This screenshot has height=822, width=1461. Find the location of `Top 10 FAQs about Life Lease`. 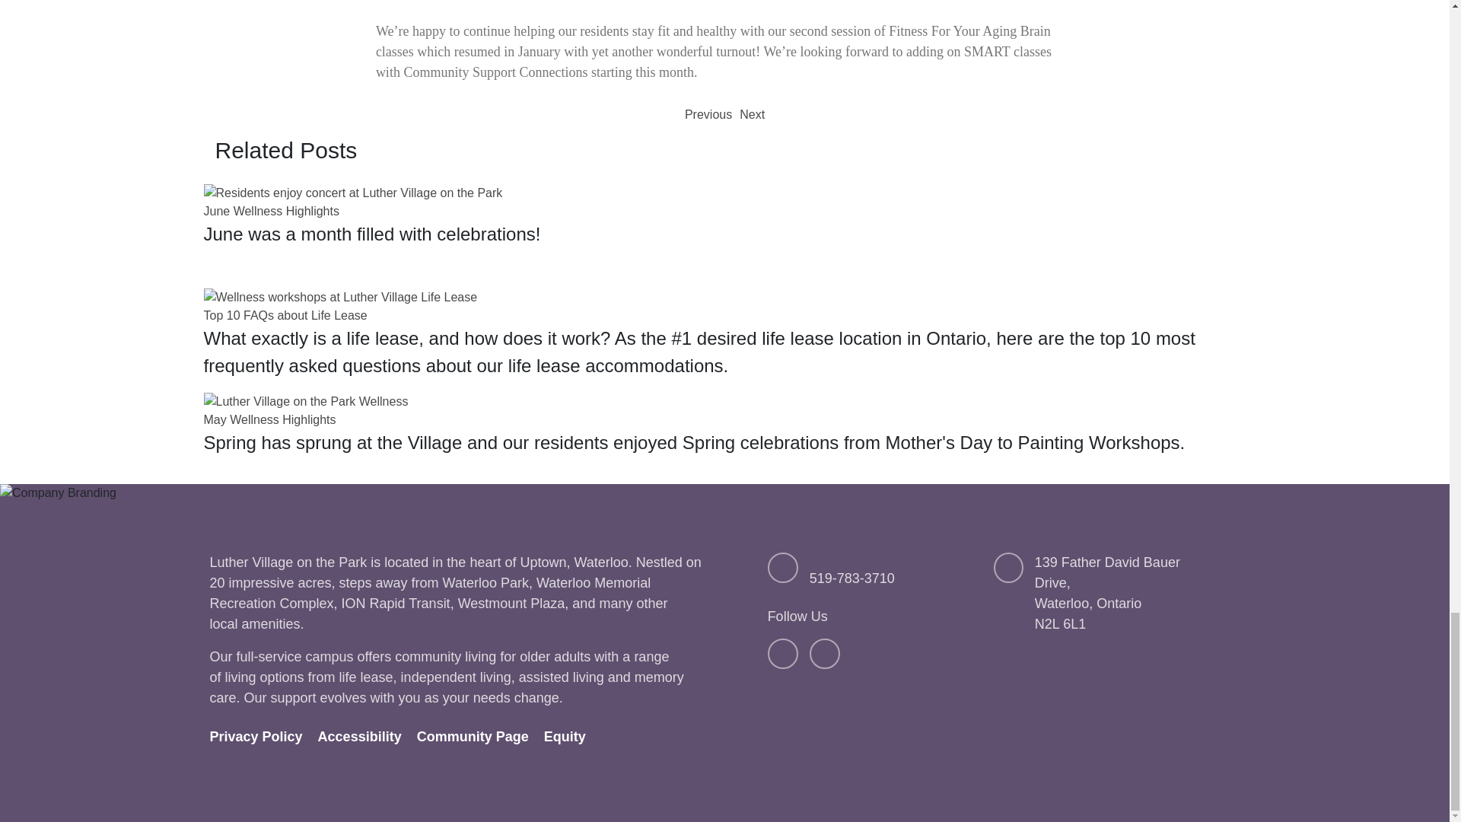

Top 10 FAQs about Life Lease is located at coordinates (286, 315).